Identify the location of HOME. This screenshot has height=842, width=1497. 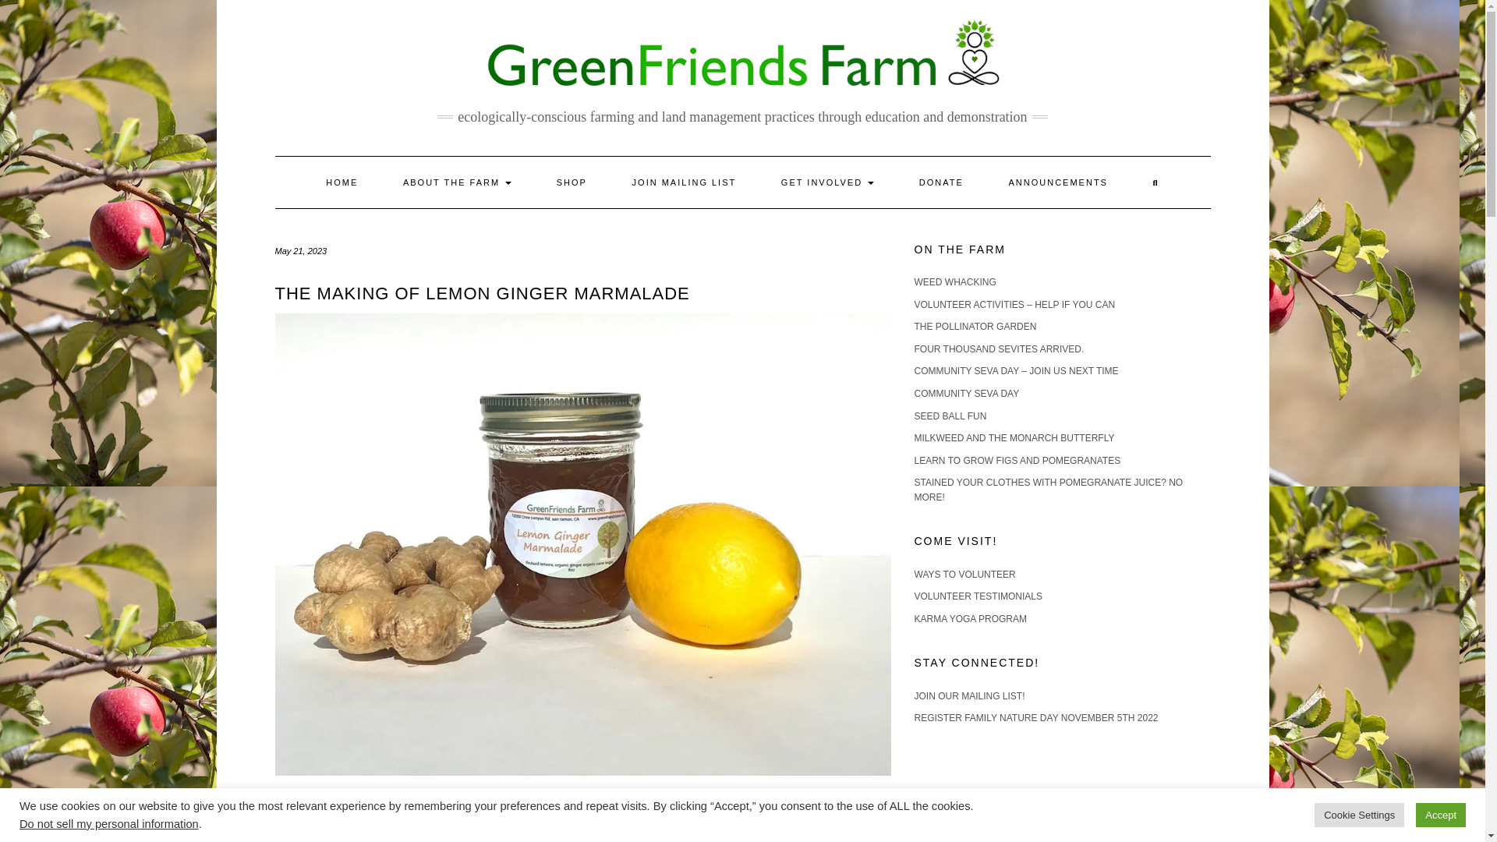
(342, 182).